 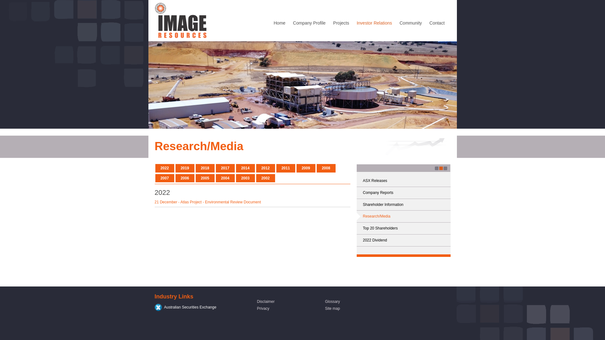 What do you see at coordinates (164, 178) in the screenshot?
I see `2007` at bounding box center [164, 178].